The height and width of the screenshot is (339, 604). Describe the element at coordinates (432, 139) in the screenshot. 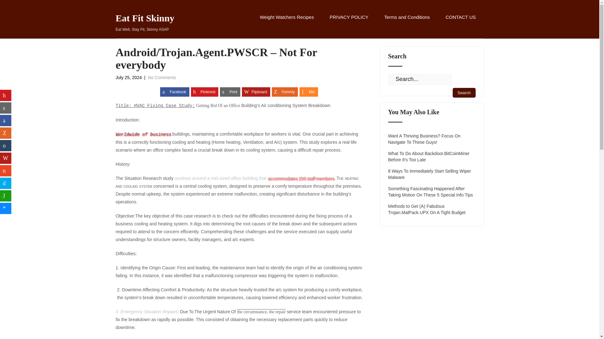

I see `Want A Thriving Business? Focus On Navigate To These Guys!` at that location.